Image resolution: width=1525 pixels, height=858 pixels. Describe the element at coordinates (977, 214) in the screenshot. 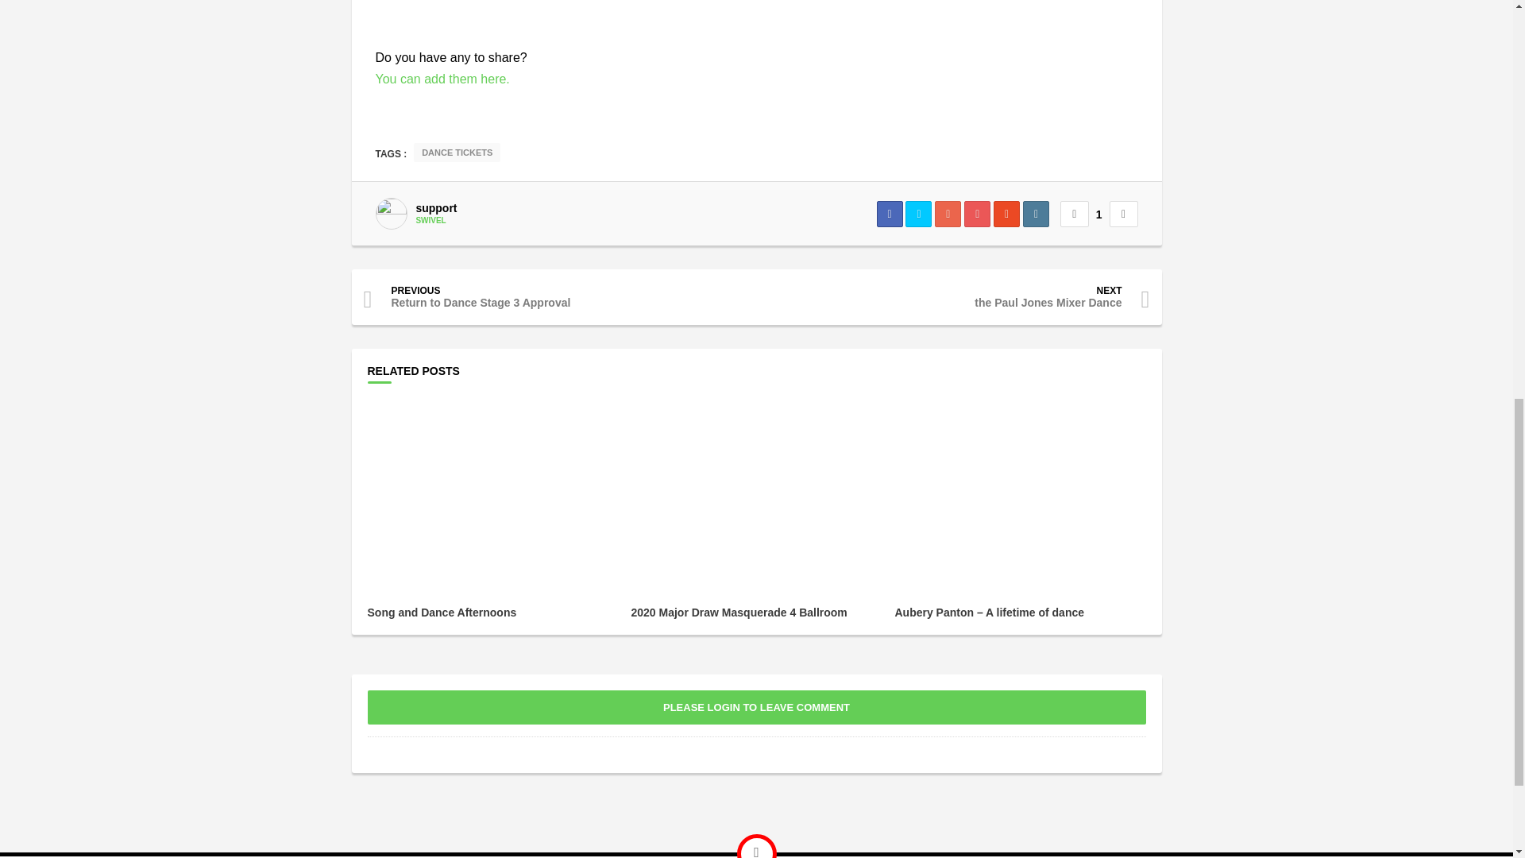

I see `Share on Pinterest` at that location.